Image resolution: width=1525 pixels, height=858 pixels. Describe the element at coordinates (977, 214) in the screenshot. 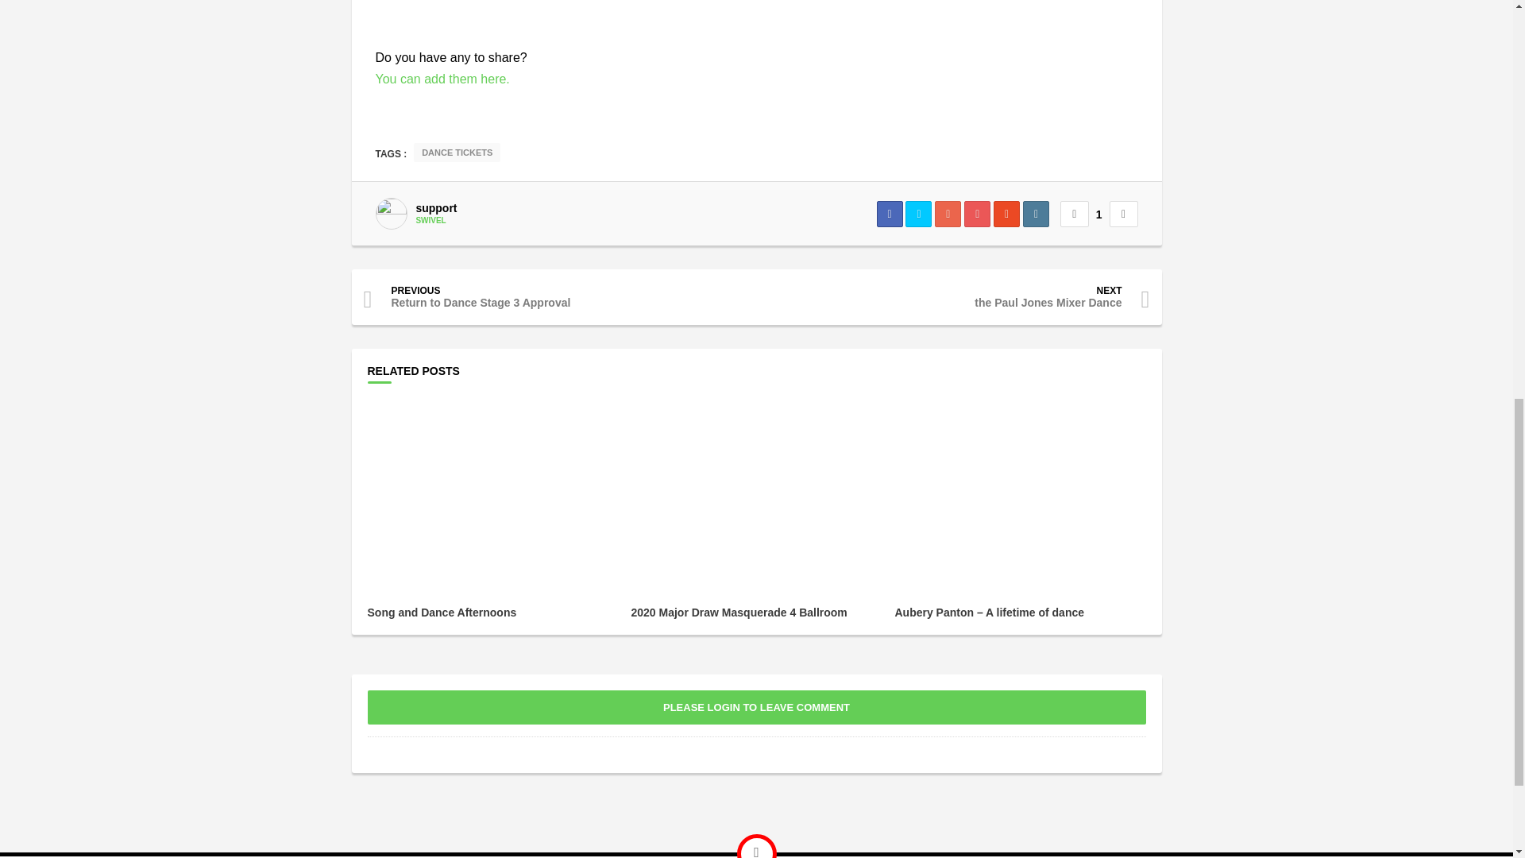

I see `Share on Pinterest` at that location.